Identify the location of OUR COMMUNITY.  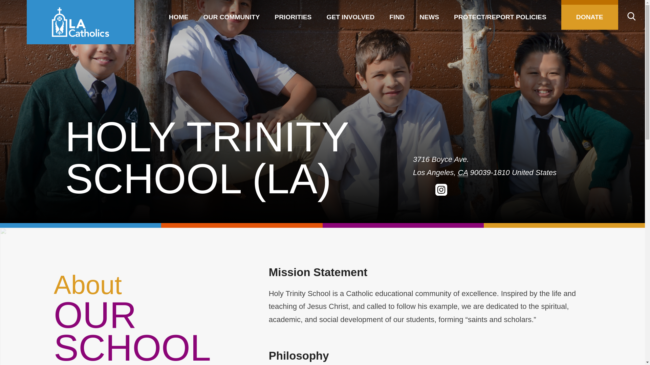
(232, 15).